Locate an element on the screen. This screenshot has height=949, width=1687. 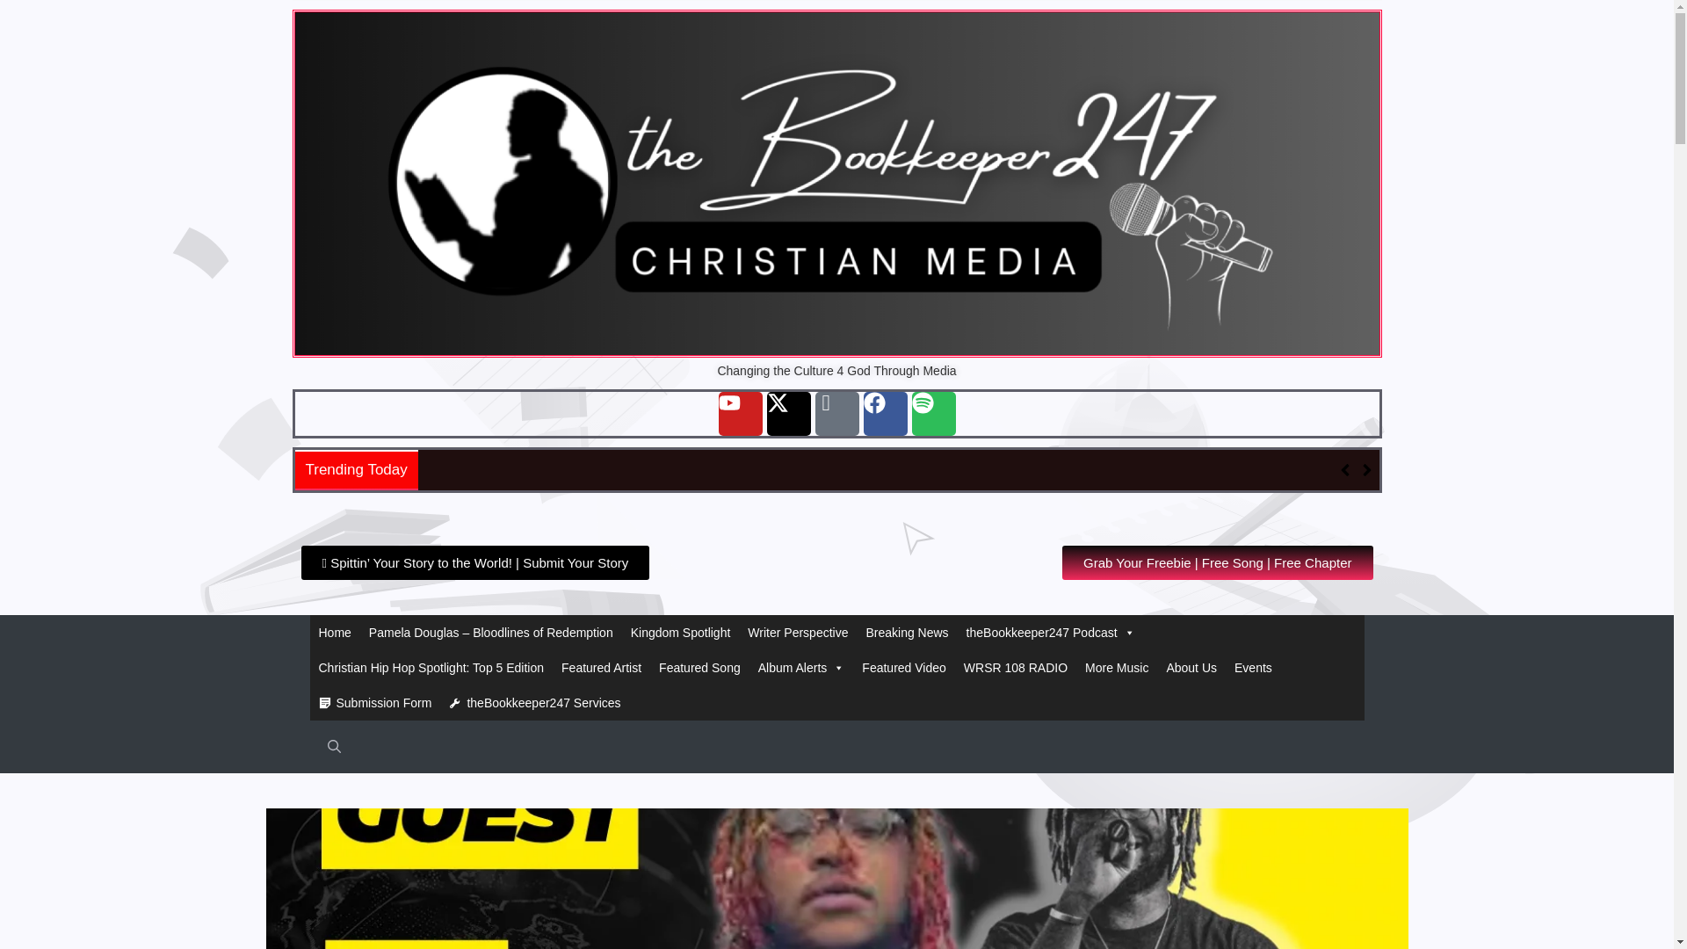
Breaking News is located at coordinates (907, 632).